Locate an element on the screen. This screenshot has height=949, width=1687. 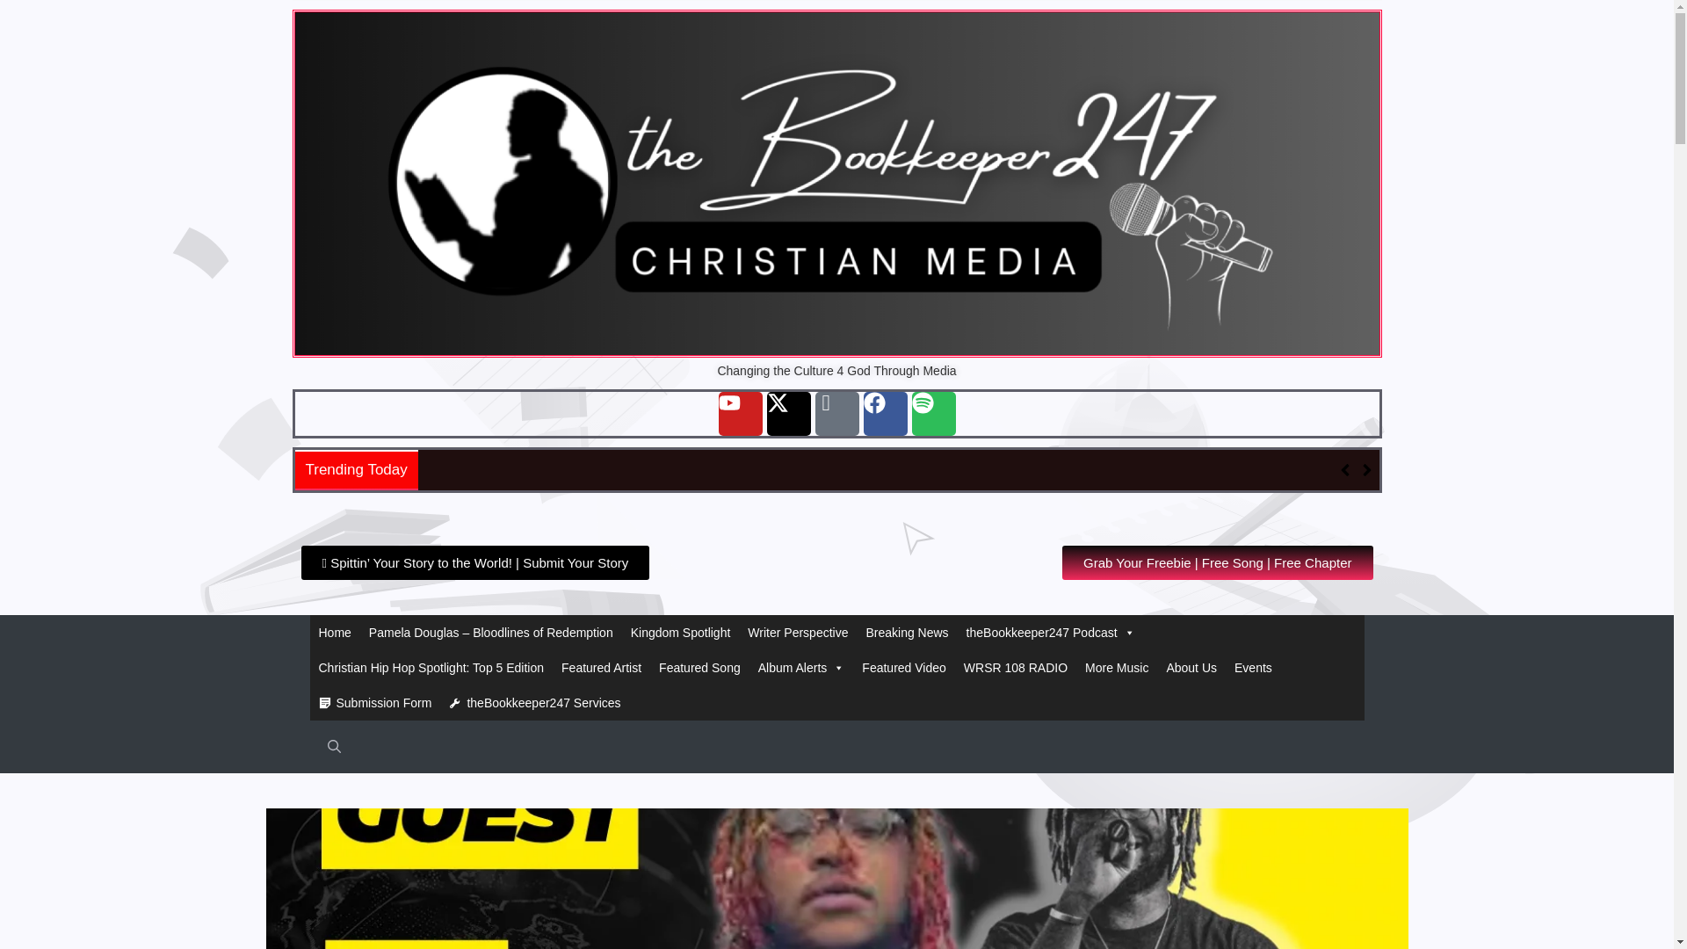
Breaking News is located at coordinates (907, 632).